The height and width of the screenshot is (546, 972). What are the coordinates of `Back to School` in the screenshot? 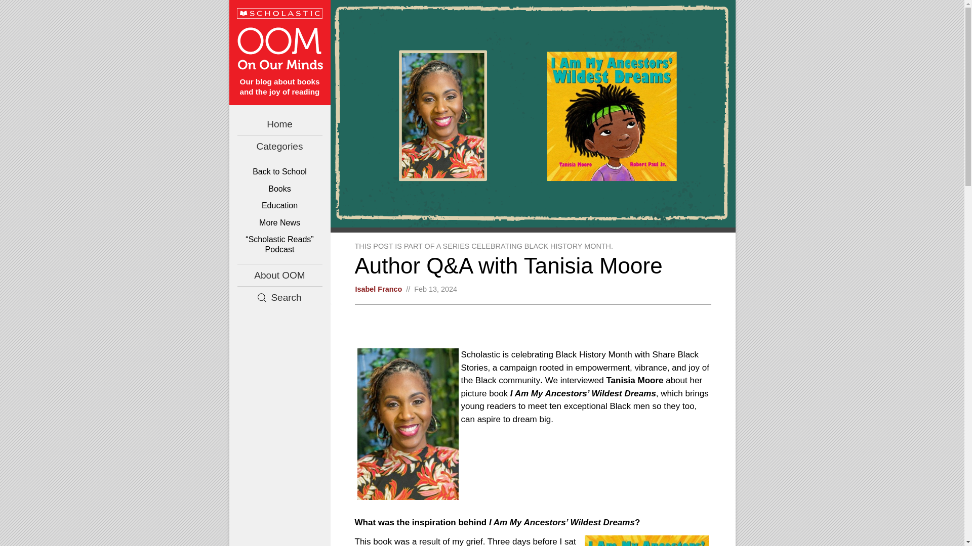 It's located at (279, 172).